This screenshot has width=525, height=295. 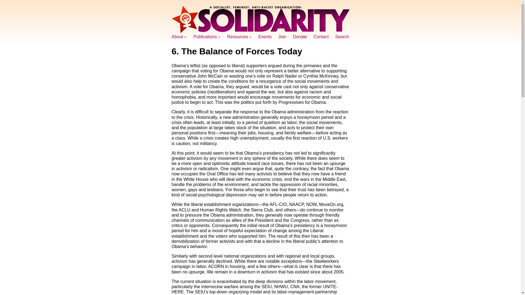 I want to click on Search, so click(x=342, y=37).